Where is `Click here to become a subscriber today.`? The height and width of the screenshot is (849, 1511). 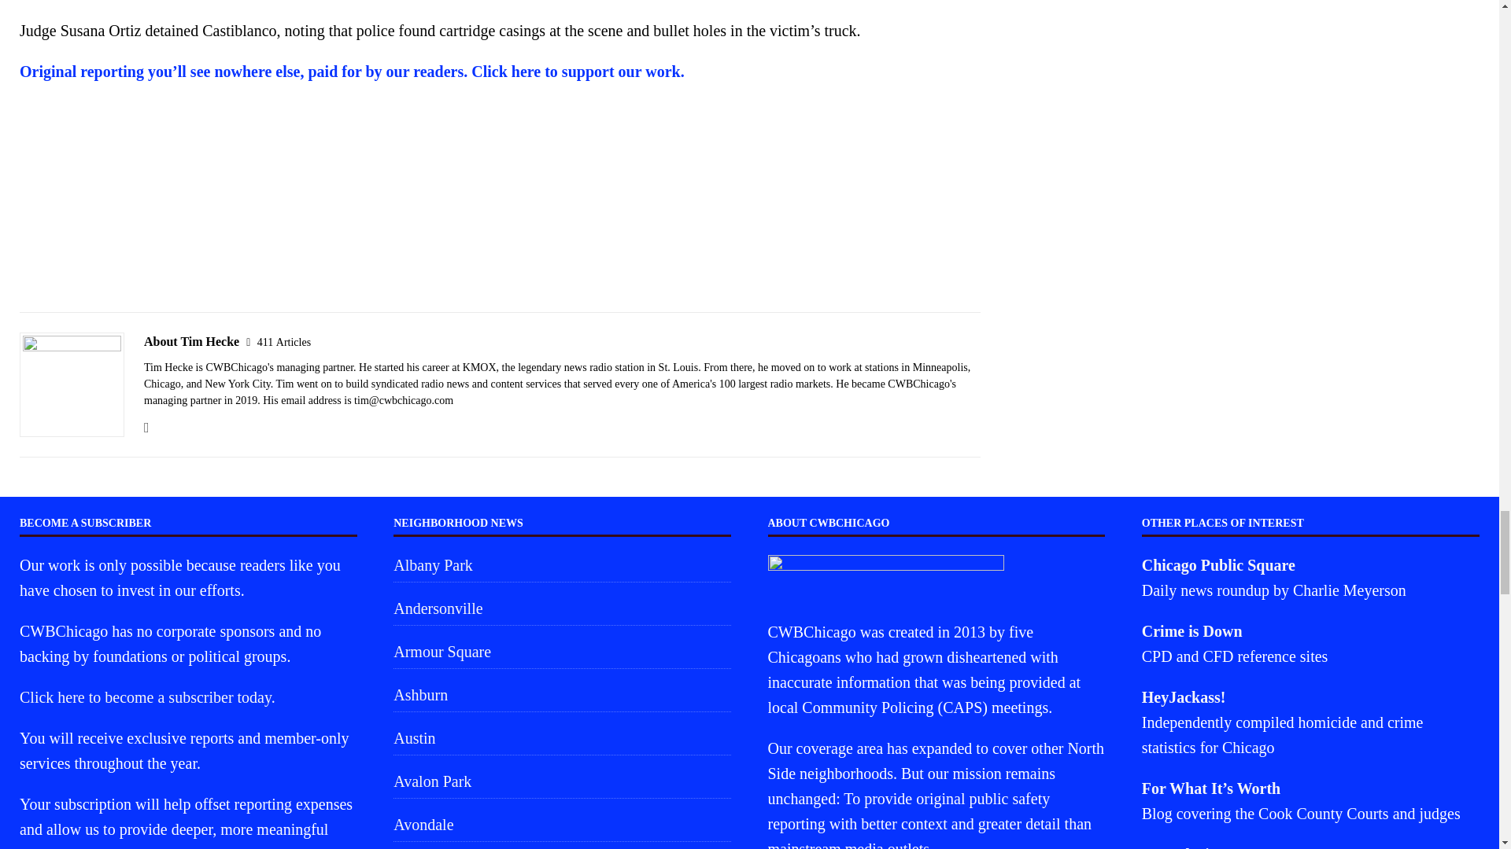
Click here to become a subscriber today. is located at coordinates (146, 696).